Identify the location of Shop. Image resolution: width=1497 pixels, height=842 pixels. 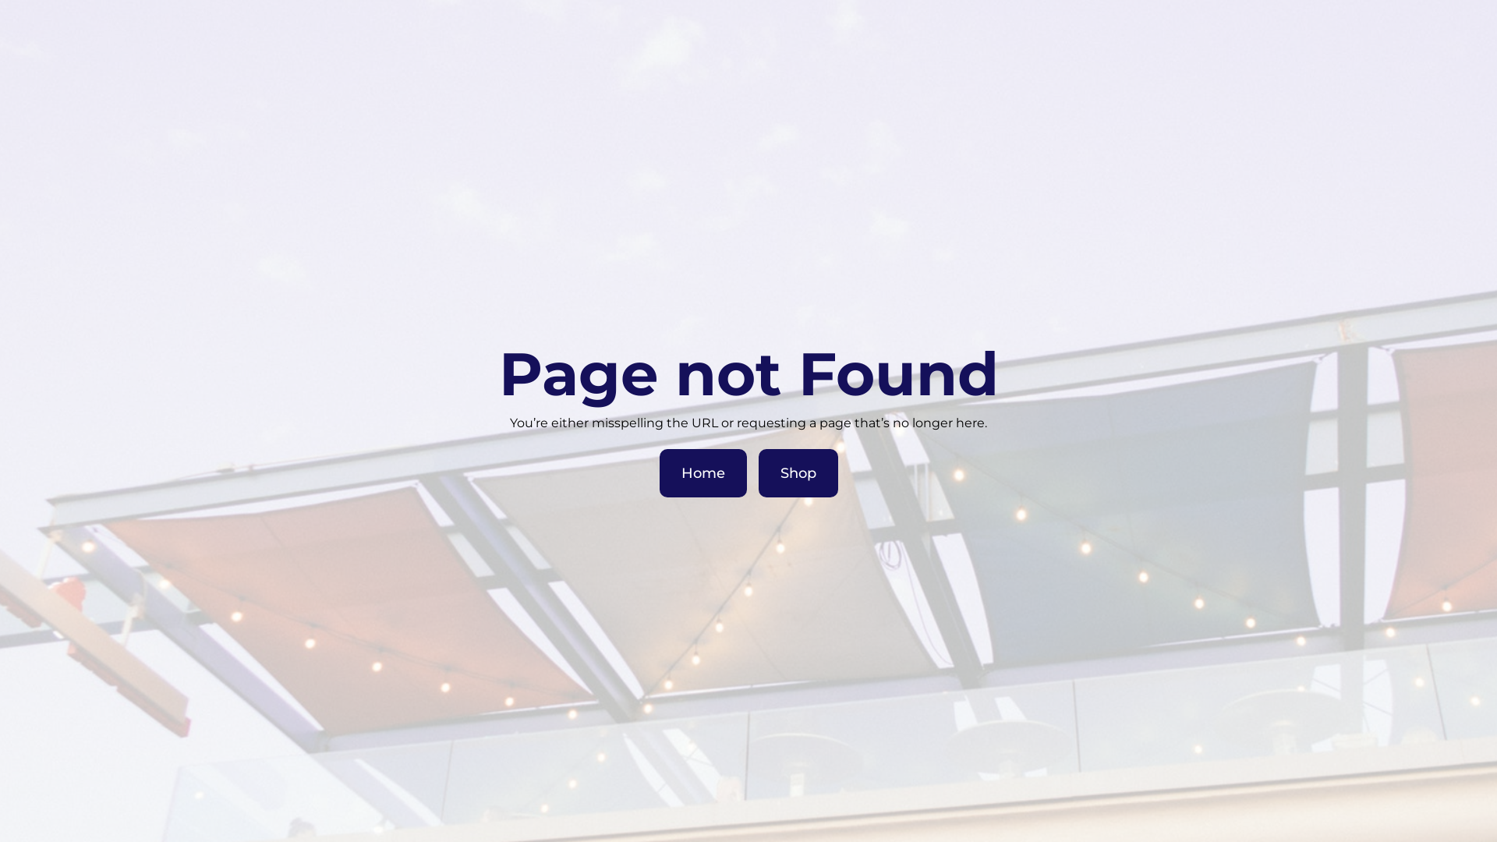
(798, 472).